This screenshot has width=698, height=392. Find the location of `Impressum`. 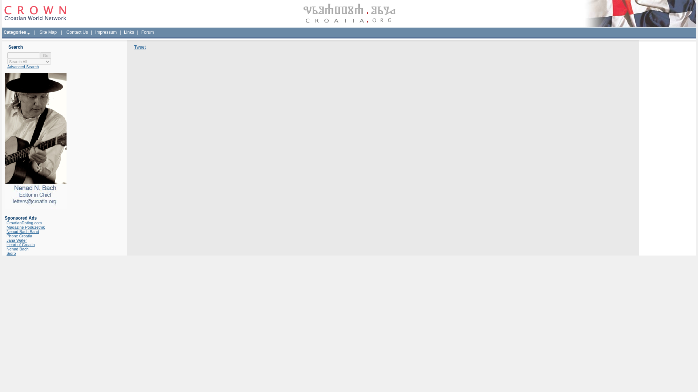

Impressum is located at coordinates (106, 32).